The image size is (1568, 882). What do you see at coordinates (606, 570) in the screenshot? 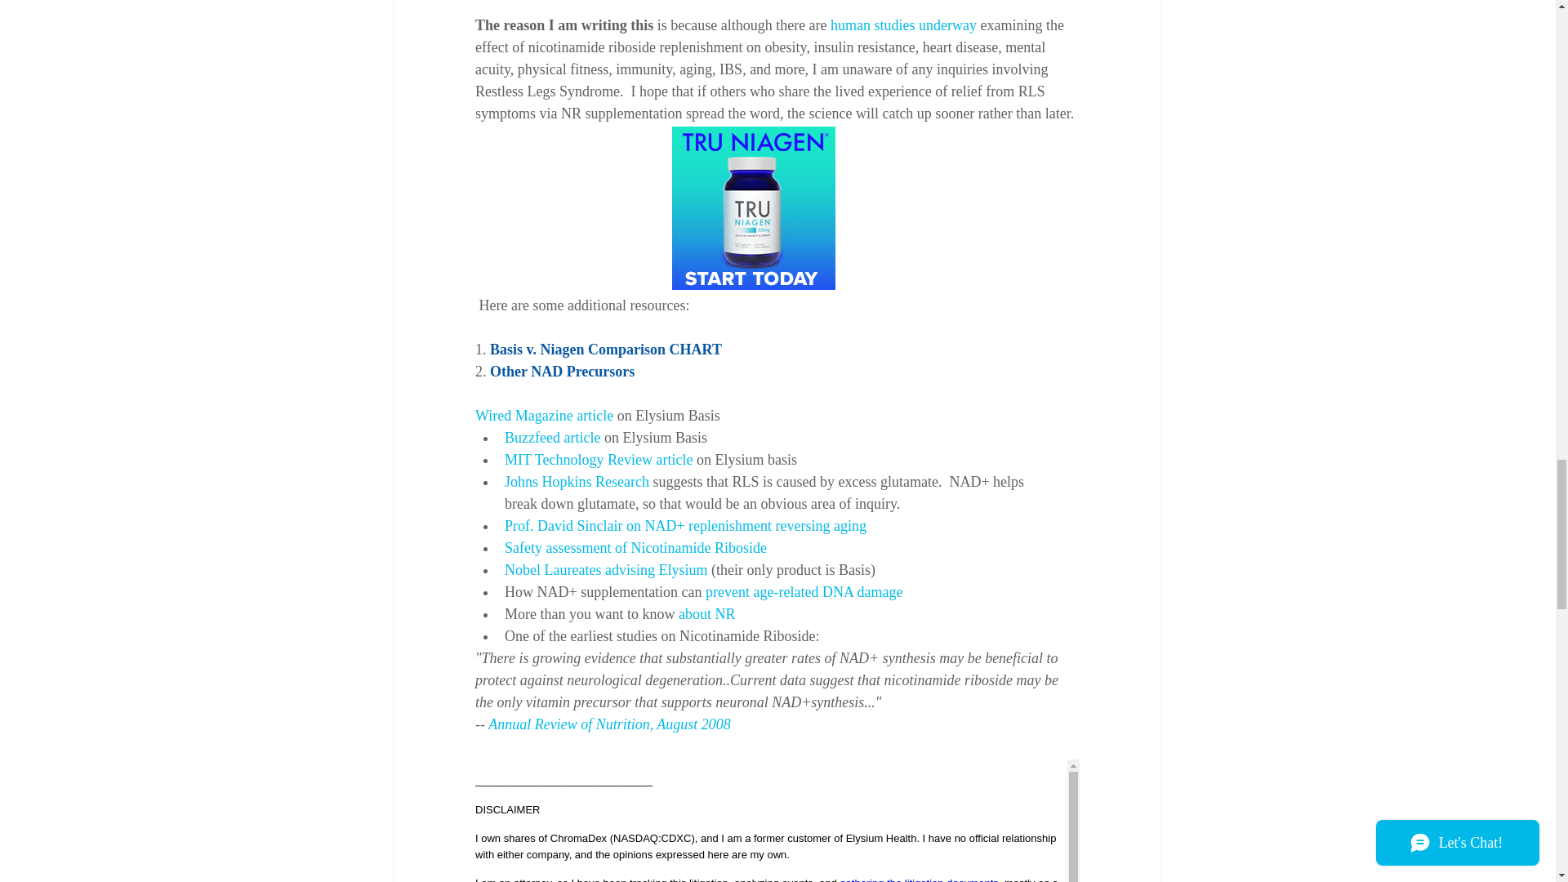
I see `Nobel Laureates advising Elysium` at bounding box center [606, 570].